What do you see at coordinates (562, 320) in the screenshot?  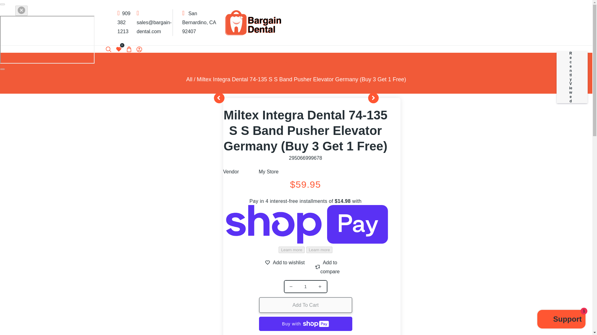 I see `Shopify online store chat` at bounding box center [562, 320].